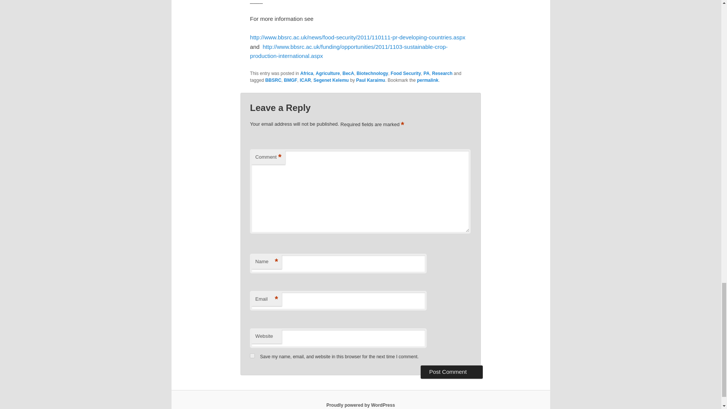 The width and height of the screenshot is (727, 409). Describe the element at coordinates (348, 73) in the screenshot. I see `BecA` at that location.